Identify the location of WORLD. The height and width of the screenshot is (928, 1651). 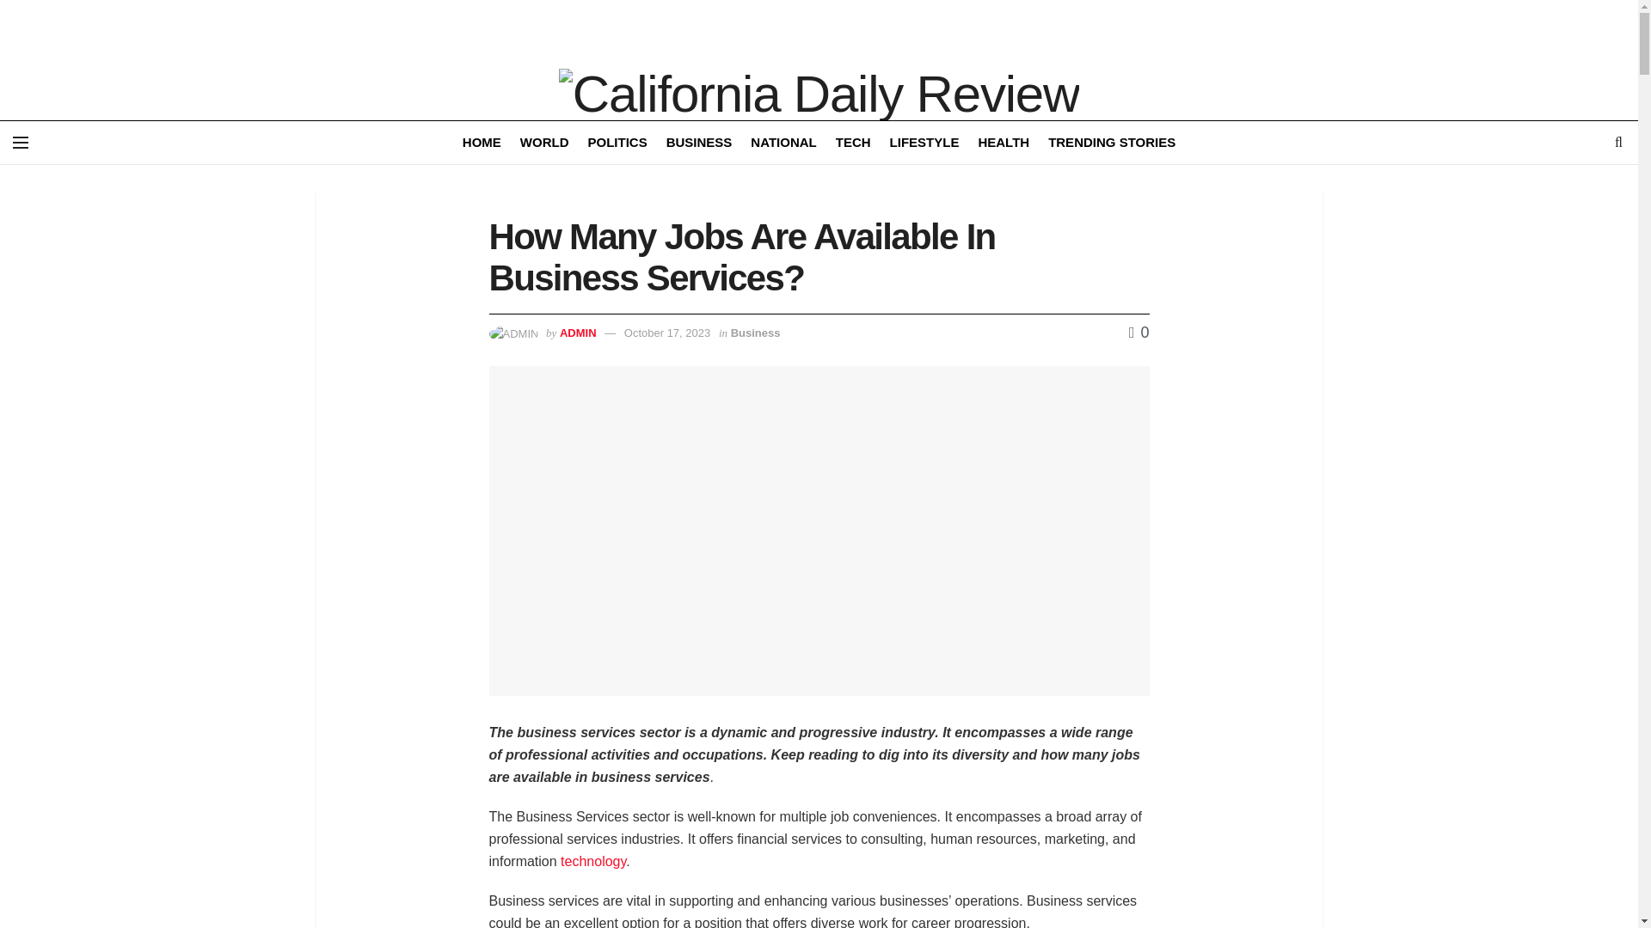
(544, 143).